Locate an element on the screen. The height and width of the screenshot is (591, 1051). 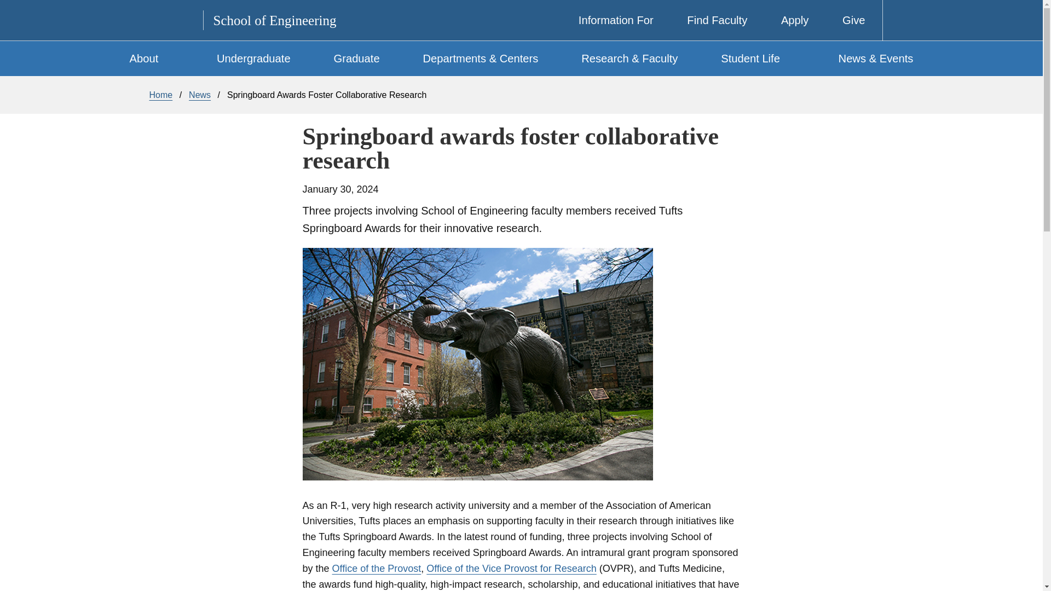
Skip to main content is located at coordinates (532, 3).